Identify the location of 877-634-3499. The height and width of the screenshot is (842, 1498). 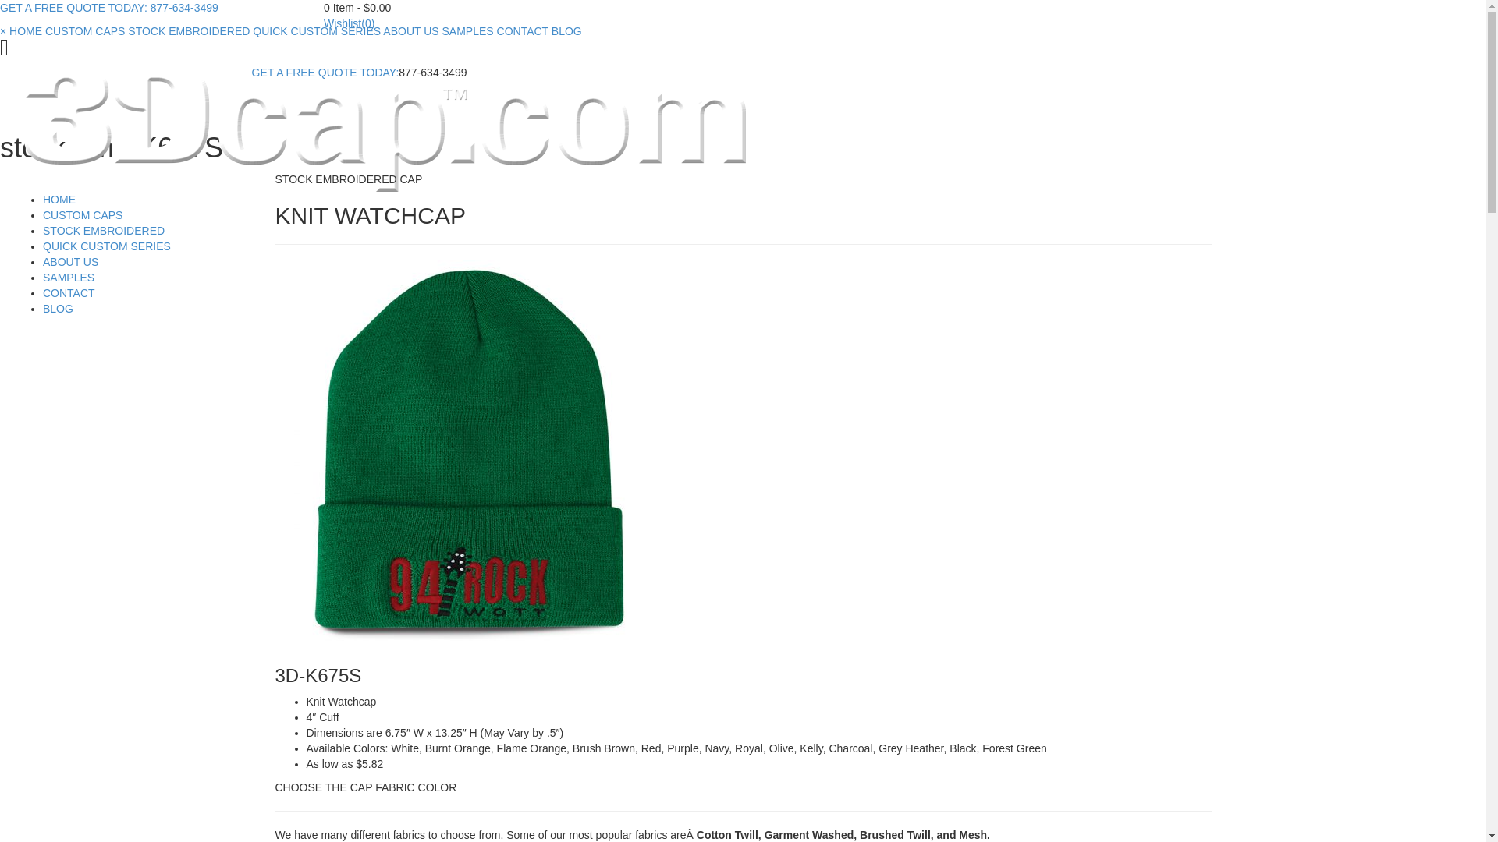
(183, 8).